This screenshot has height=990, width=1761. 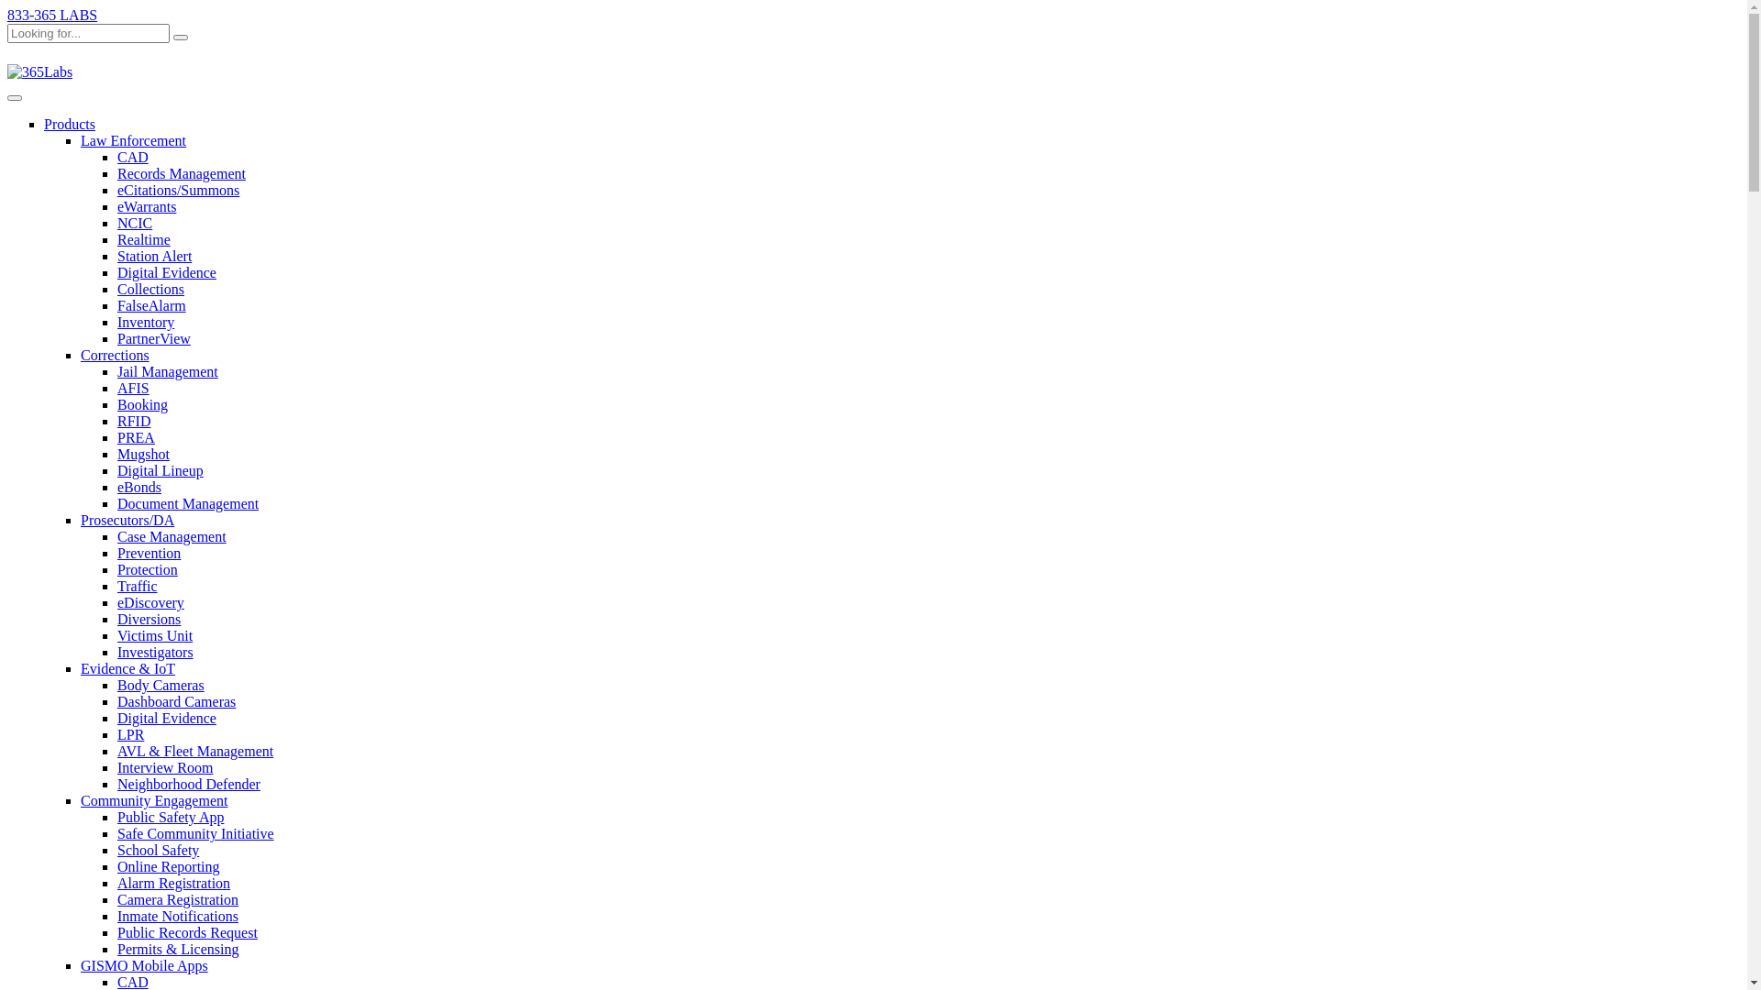 What do you see at coordinates (149, 554) in the screenshot?
I see `Prevention` at bounding box center [149, 554].